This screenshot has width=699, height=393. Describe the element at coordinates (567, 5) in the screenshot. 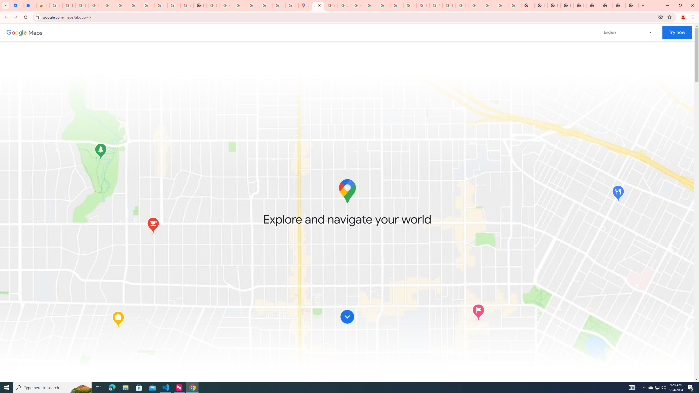

I see `New Tab` at that location.